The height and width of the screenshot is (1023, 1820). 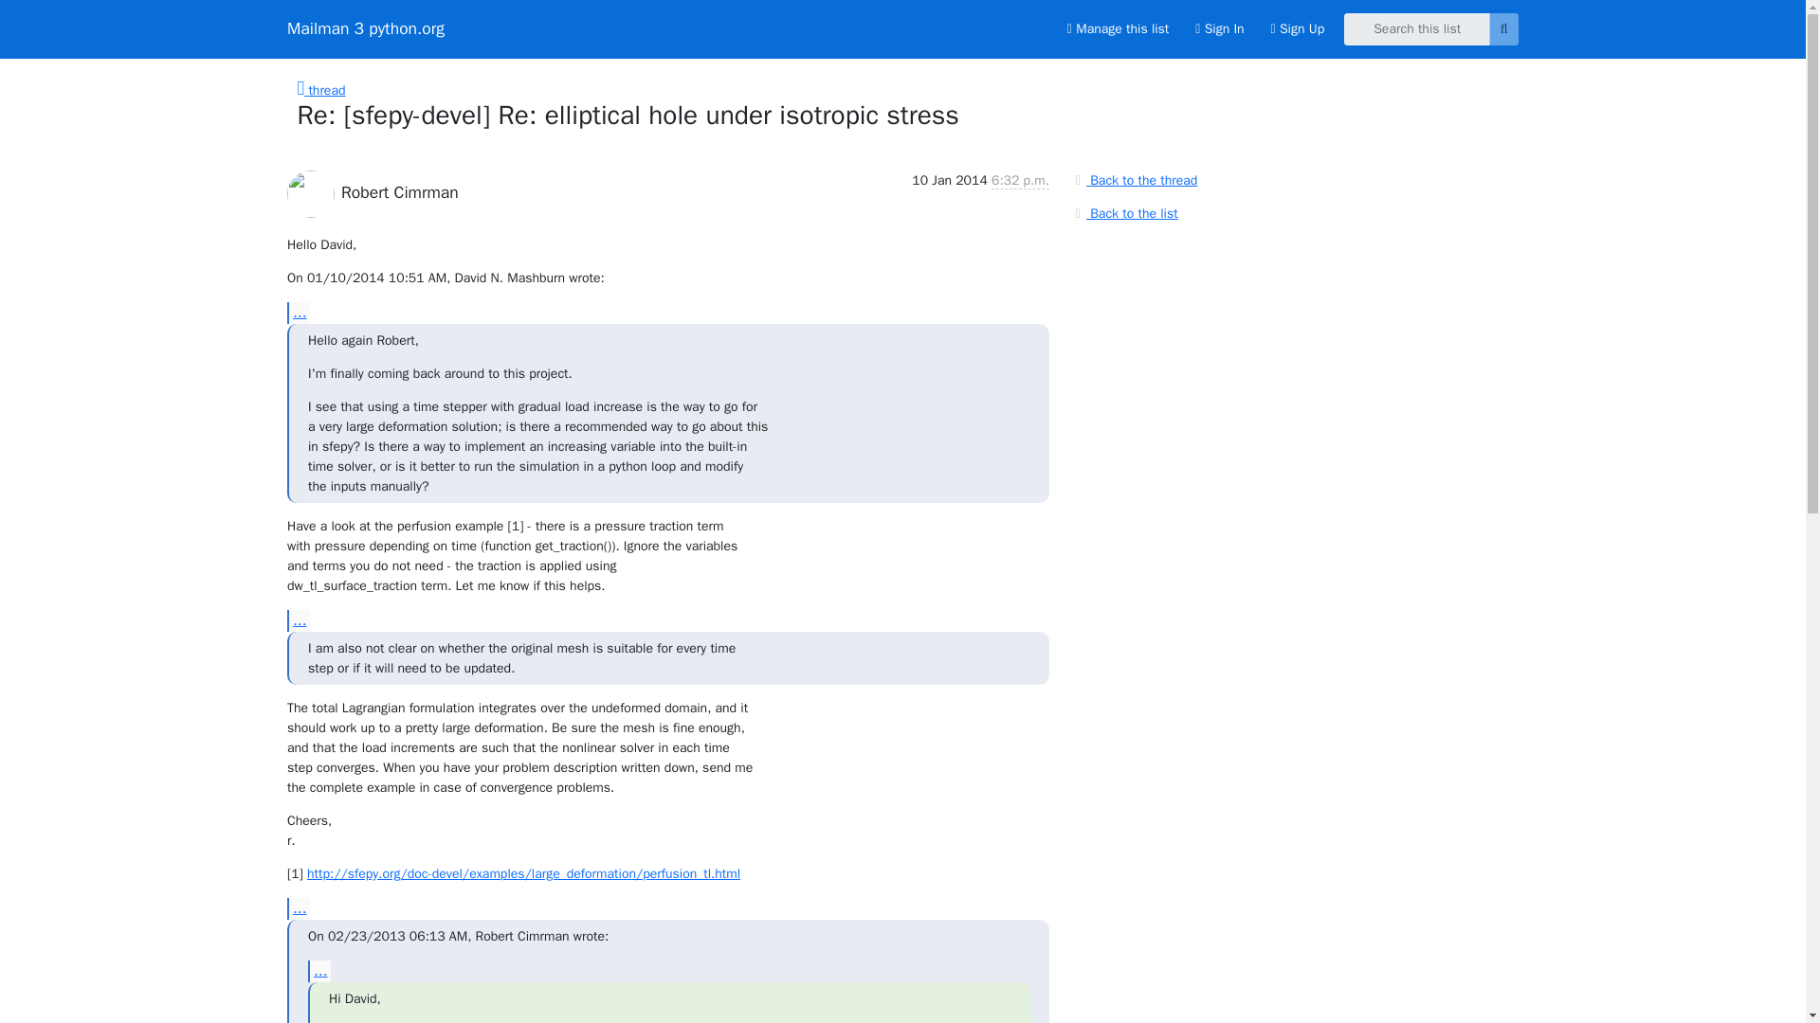 What do you see at coordinates (321, 90) in the screenshot?
I see `thread` at bounding box center [321, 90].